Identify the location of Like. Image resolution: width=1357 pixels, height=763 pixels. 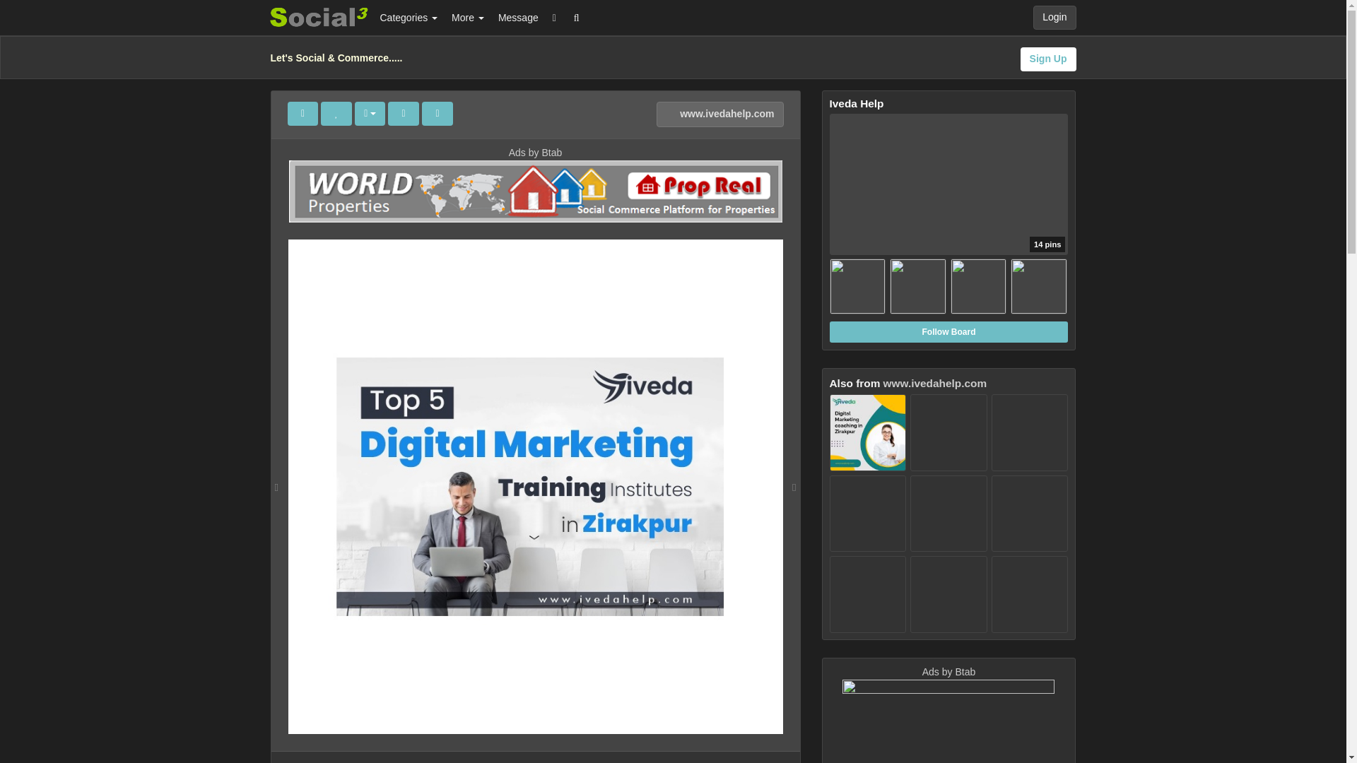
(336, 113).